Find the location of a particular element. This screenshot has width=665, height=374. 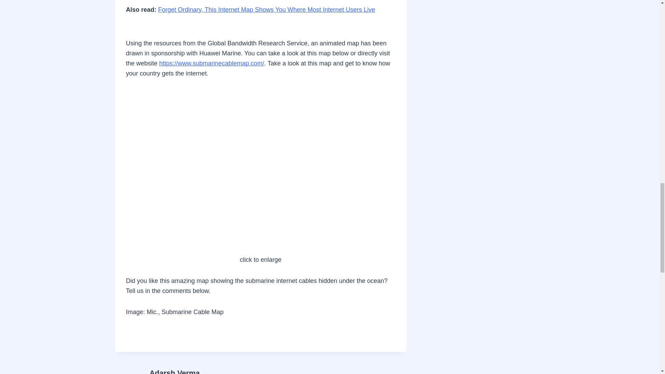

Posts by Adarsh Verma is located at coordinates (175, 371).